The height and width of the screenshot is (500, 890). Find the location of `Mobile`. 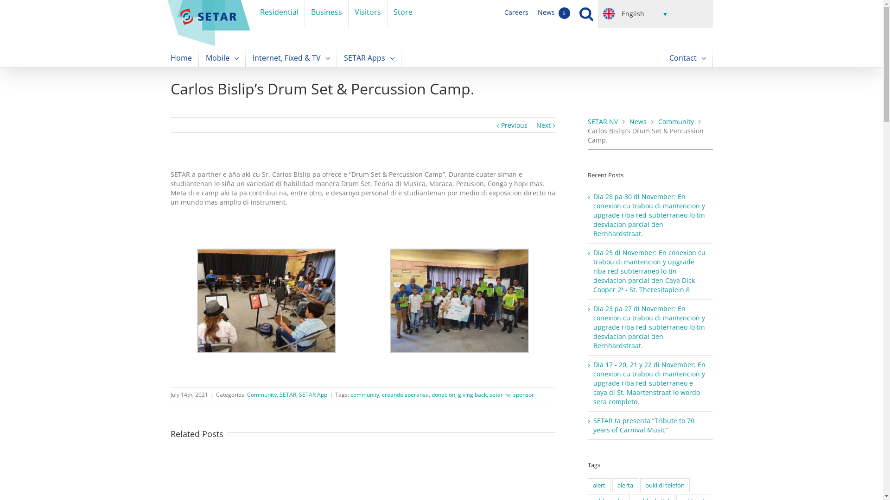

Mobile is located at coordinates (222, 57).